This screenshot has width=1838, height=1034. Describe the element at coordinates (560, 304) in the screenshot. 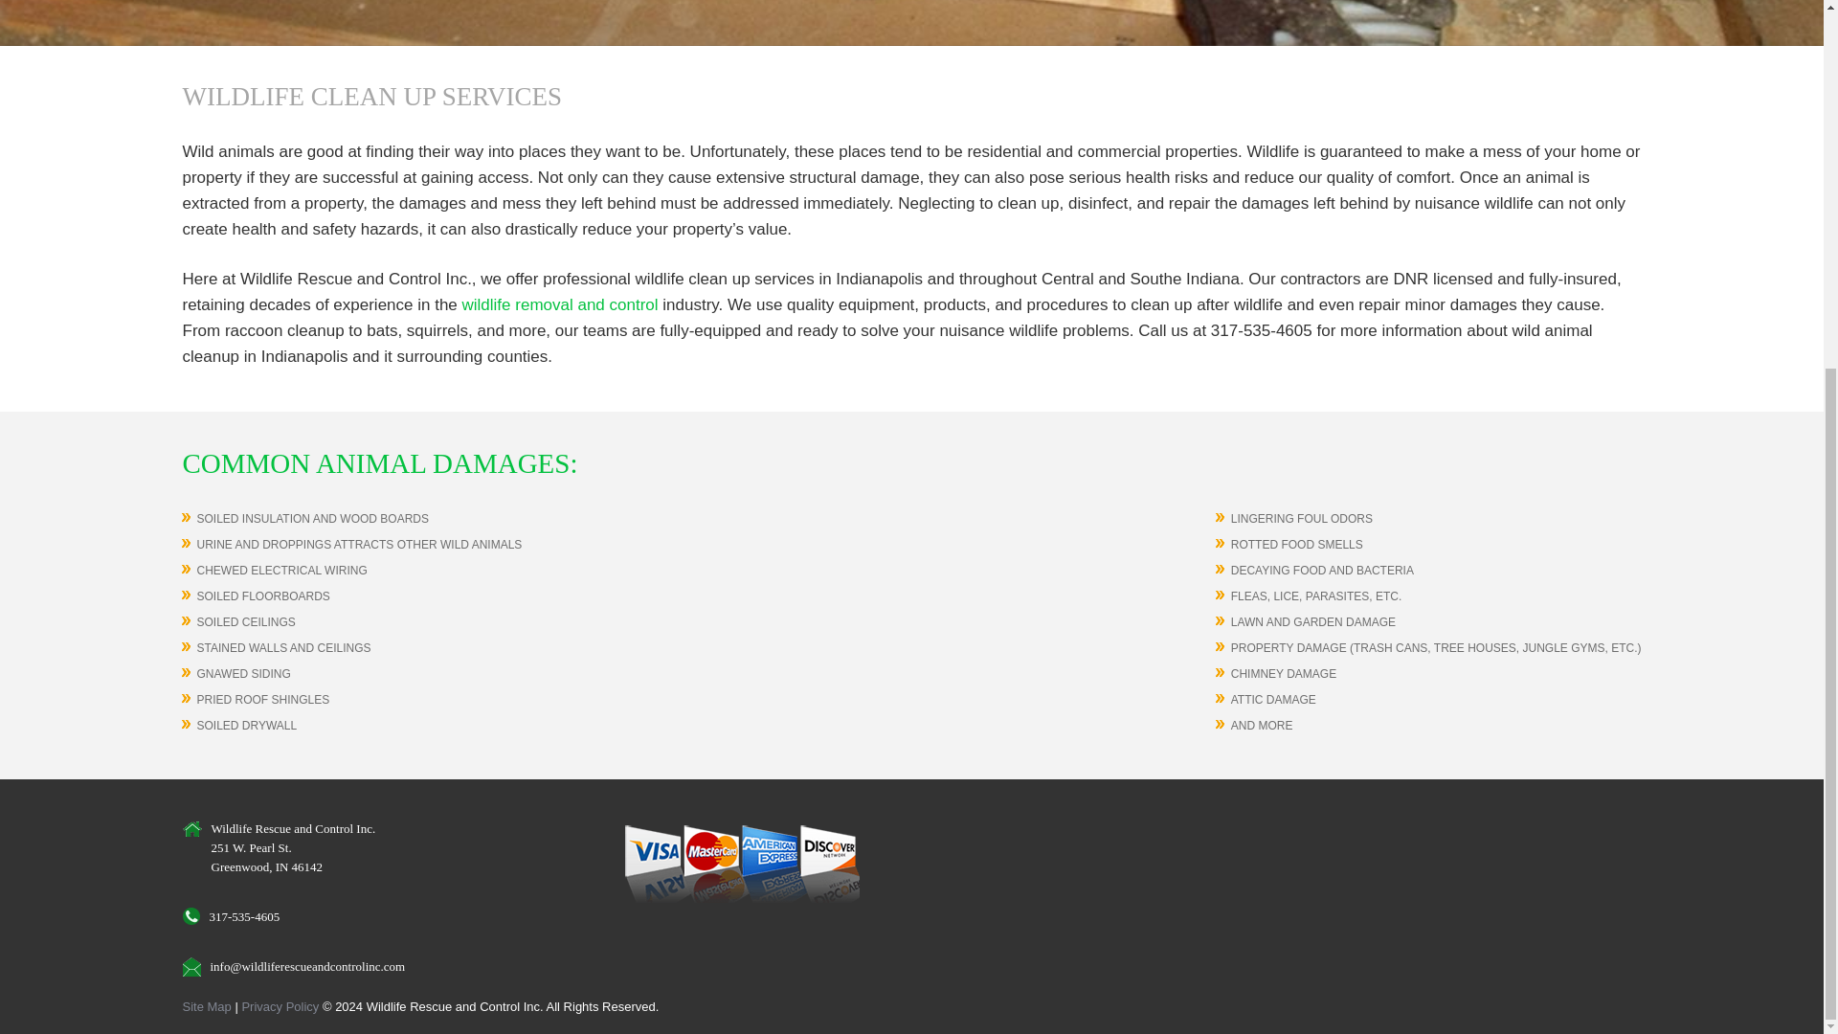

I see `wildlife removal and control` at that location.